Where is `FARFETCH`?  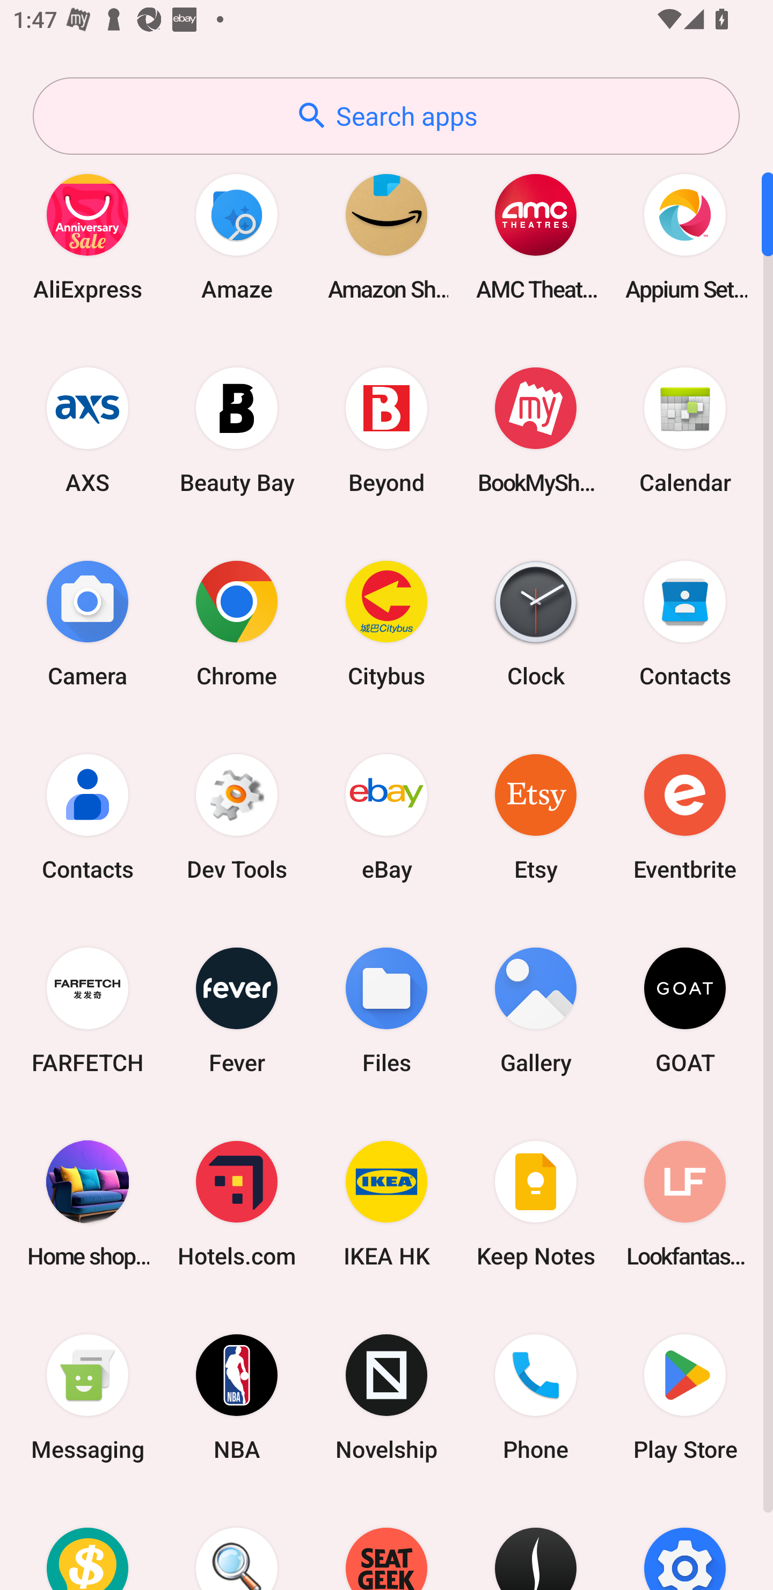
FARFETCH is located at coordinates (87, 1010).